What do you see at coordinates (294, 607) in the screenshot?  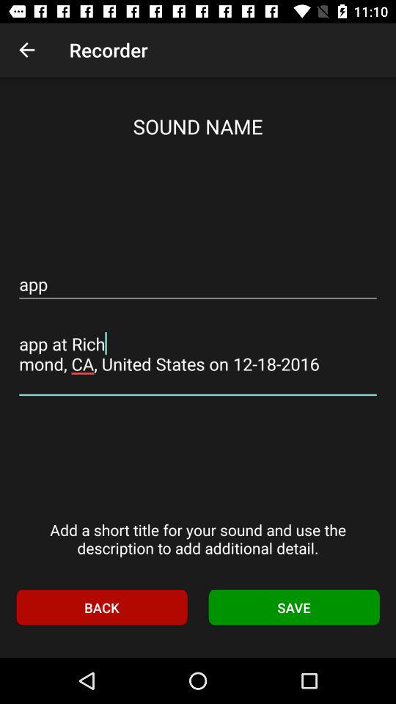 I see `press icon next to back icon` at bounding box center [294, 607].